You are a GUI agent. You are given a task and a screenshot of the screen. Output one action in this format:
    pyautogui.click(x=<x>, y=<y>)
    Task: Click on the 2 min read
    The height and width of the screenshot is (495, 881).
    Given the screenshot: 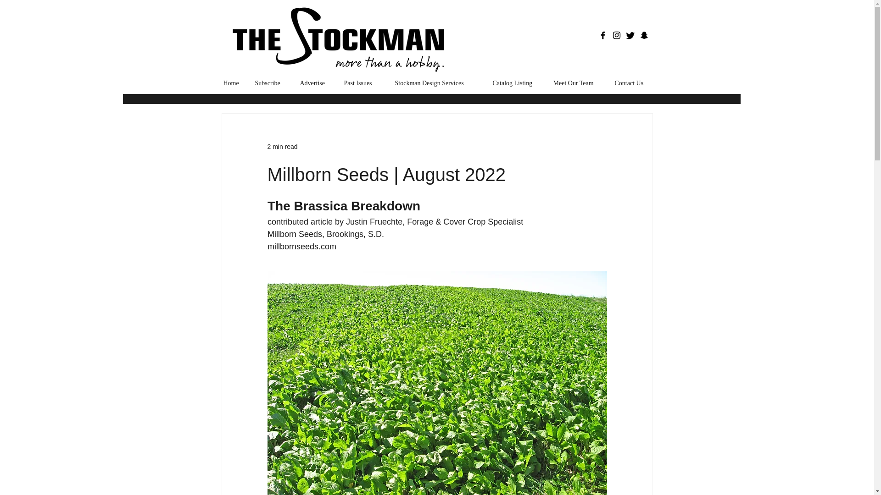 What is the action you would take?
    pyautogui.click(x=282, y=147)
    